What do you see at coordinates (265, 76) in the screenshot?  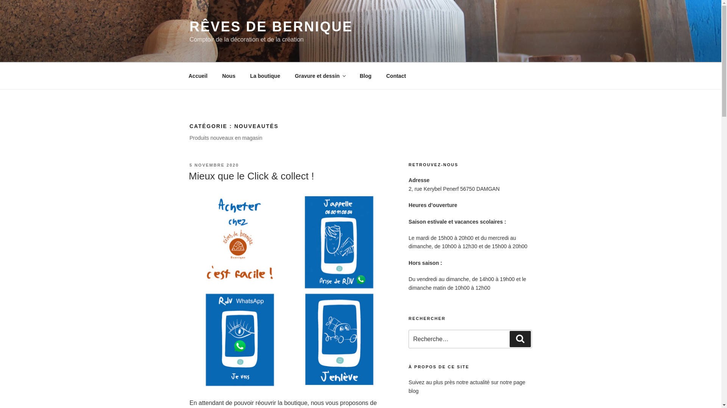 I see `La boutique` at bounding box center [265, 76].